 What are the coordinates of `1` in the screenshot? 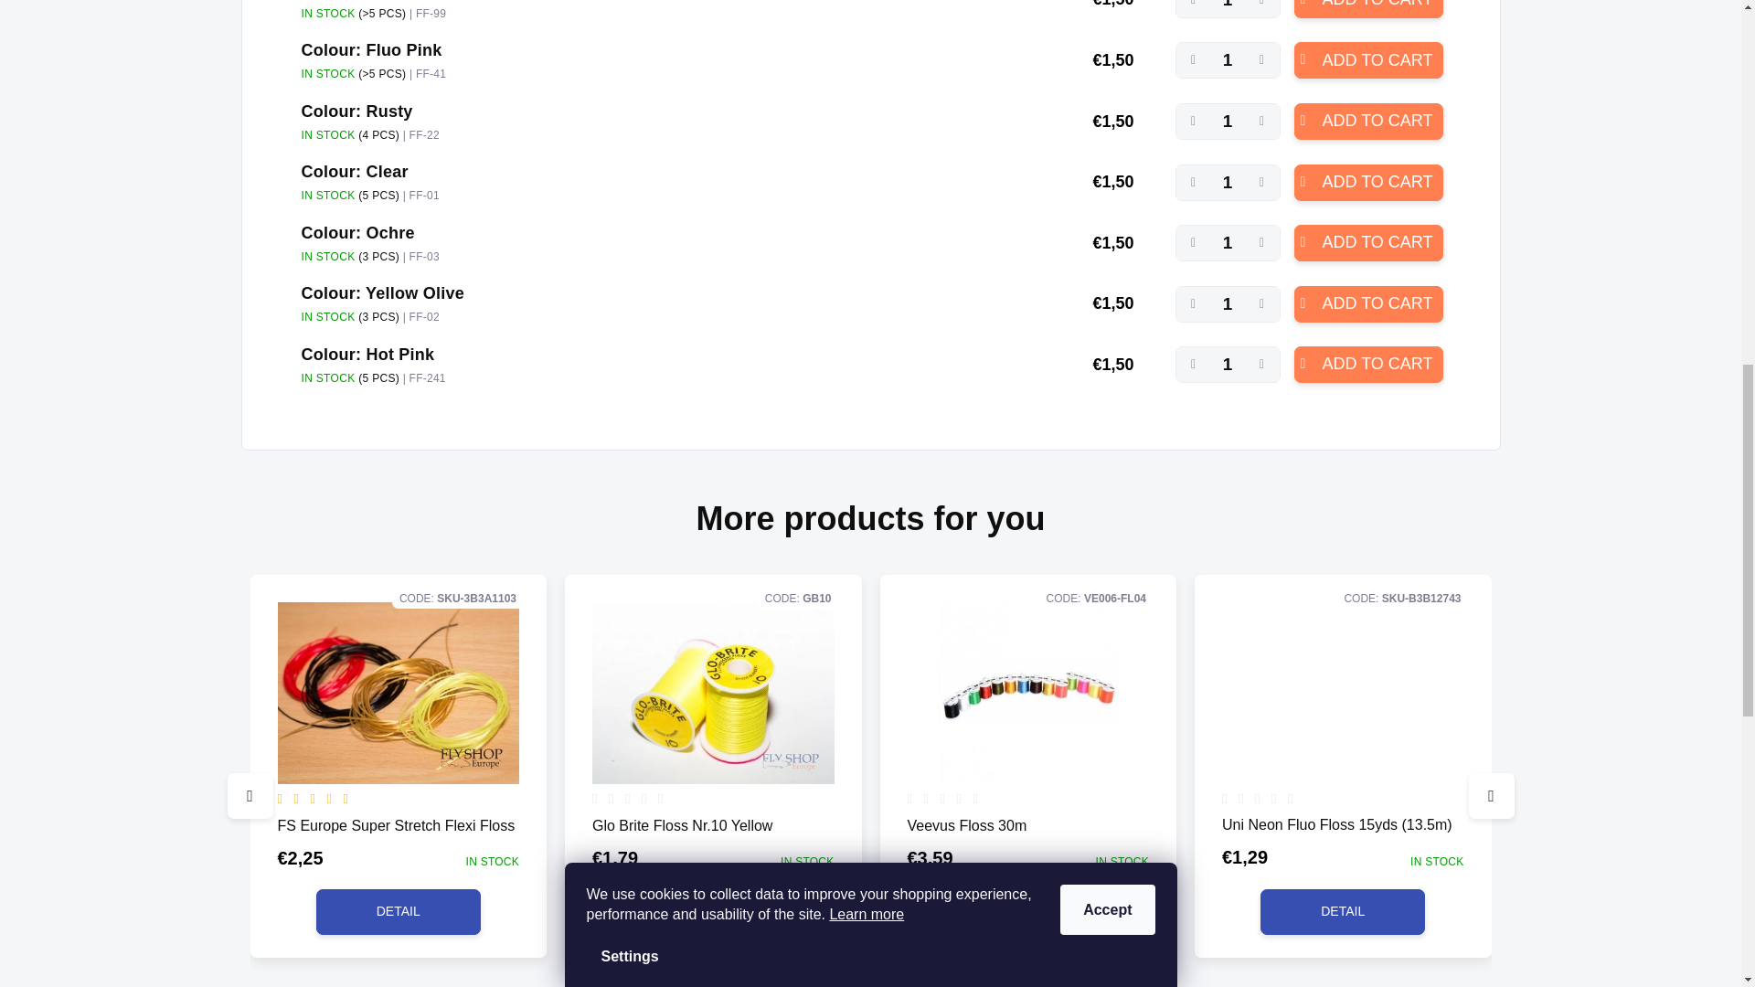 It's located at (1228, 304).